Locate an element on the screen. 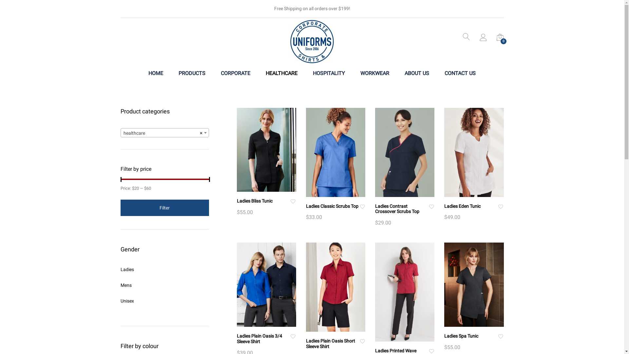 The height and width of the screenshot is (354, 629). Workwear is located at coordinates (404, 295).